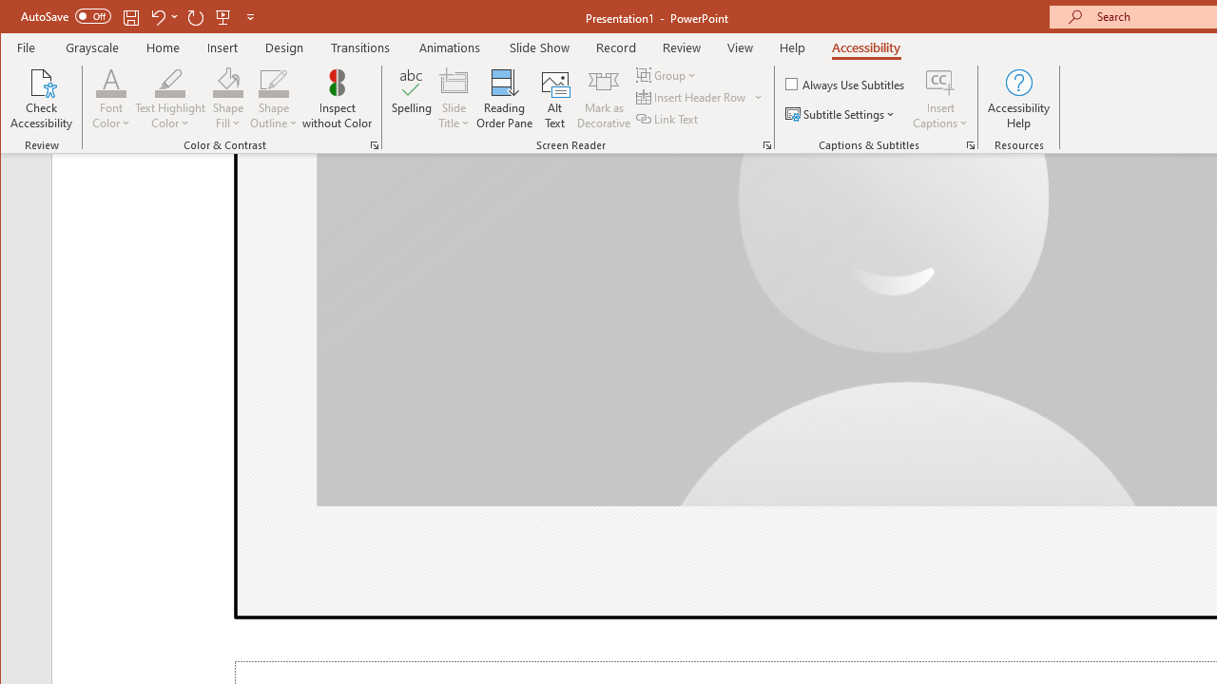 This screenshot has width=1217, height=684. I want to click on Shape Outline Blue, Accent 1, so click(274, 82).